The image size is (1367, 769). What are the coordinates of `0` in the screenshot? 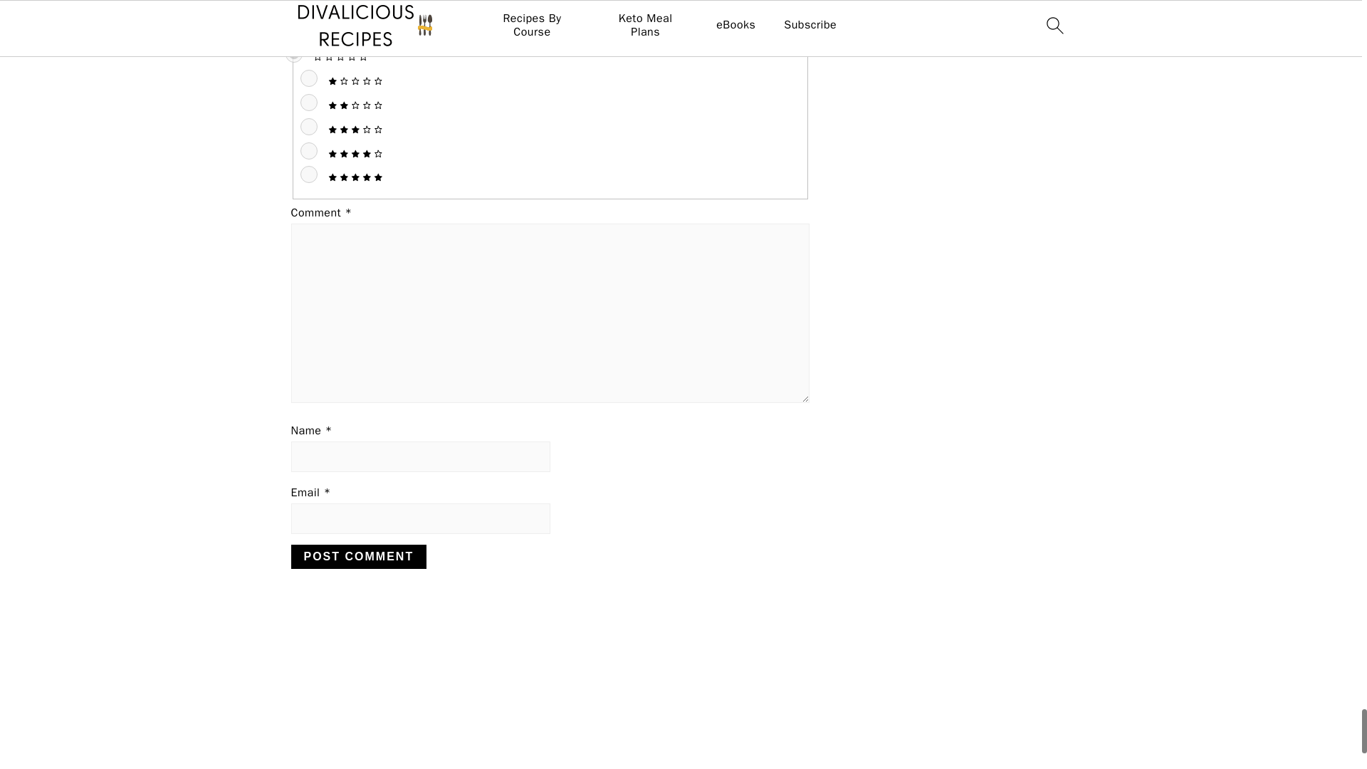 It's located at (293, 53).